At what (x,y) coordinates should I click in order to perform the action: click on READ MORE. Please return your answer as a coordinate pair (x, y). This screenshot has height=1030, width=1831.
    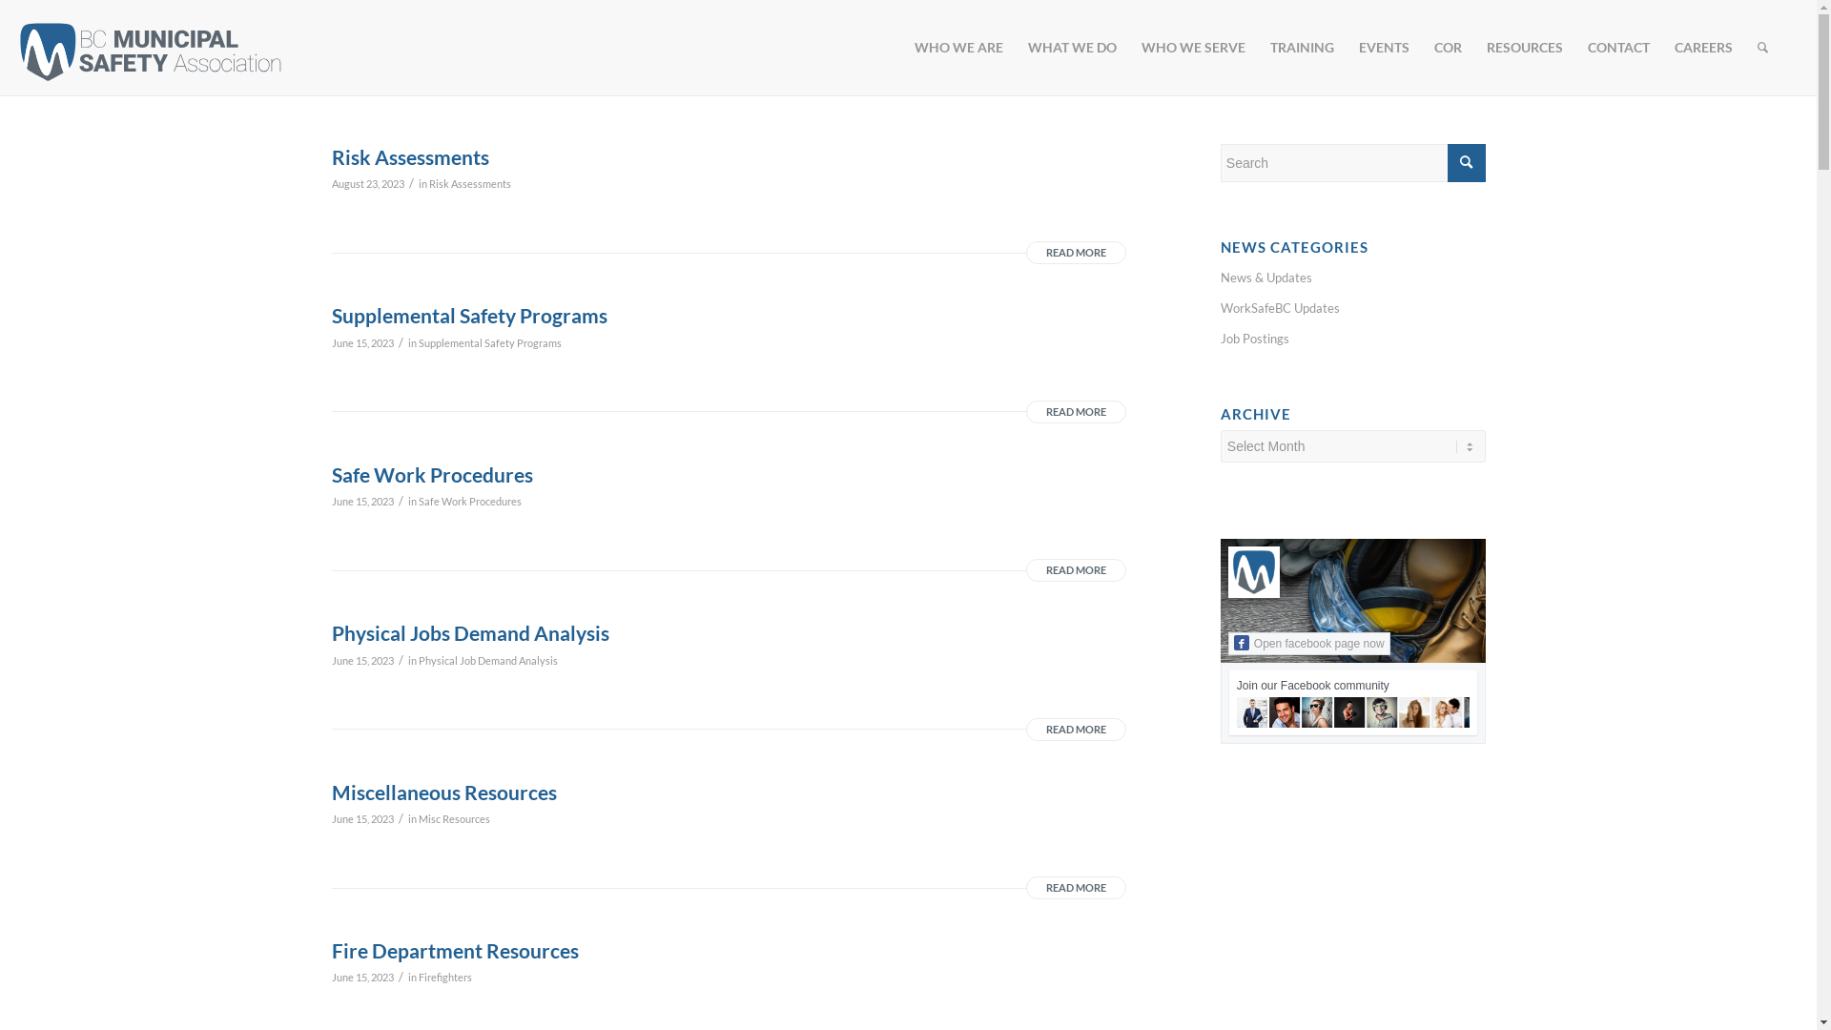
    Looking at the image, I should click on (1076, 888).